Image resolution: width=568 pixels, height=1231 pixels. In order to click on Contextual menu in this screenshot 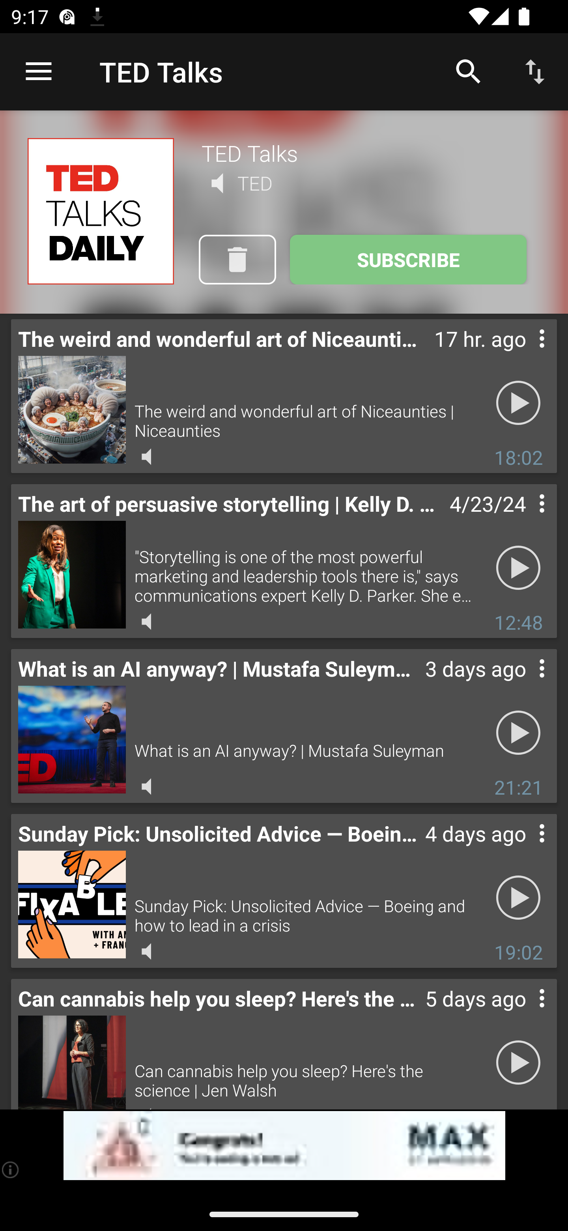, I will do `click(525, 683)`.